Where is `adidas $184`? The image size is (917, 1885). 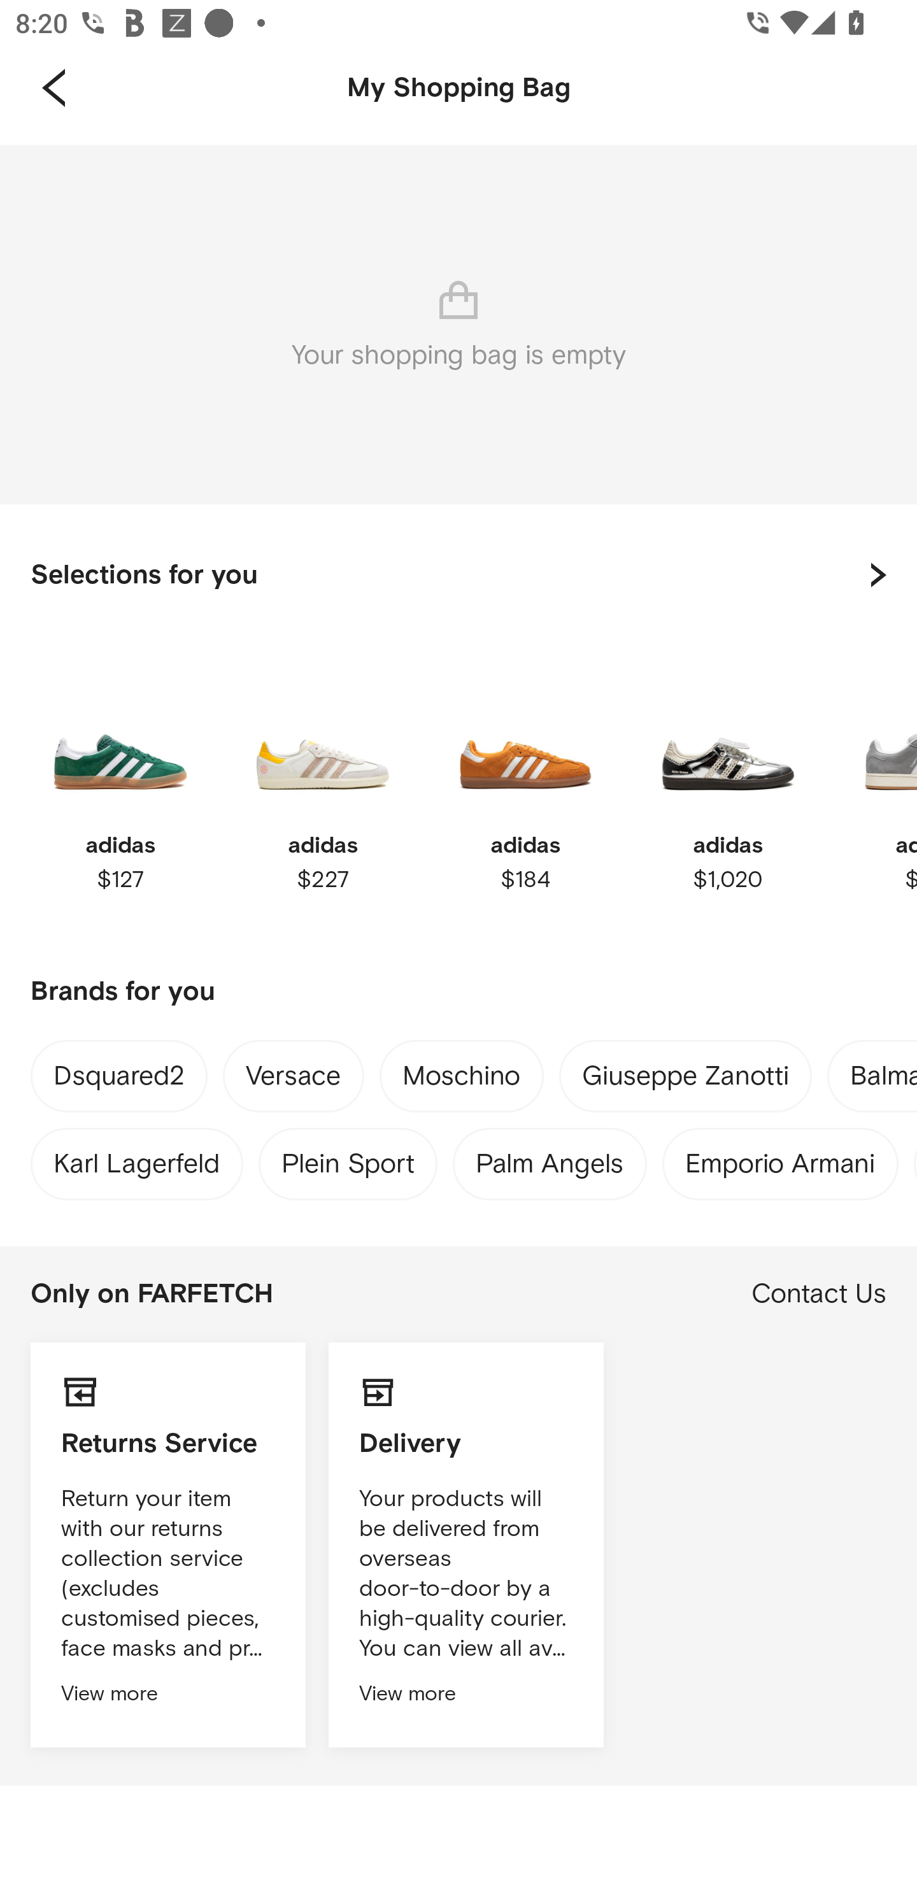
adidas $184 is located at coordinates (525, 779).